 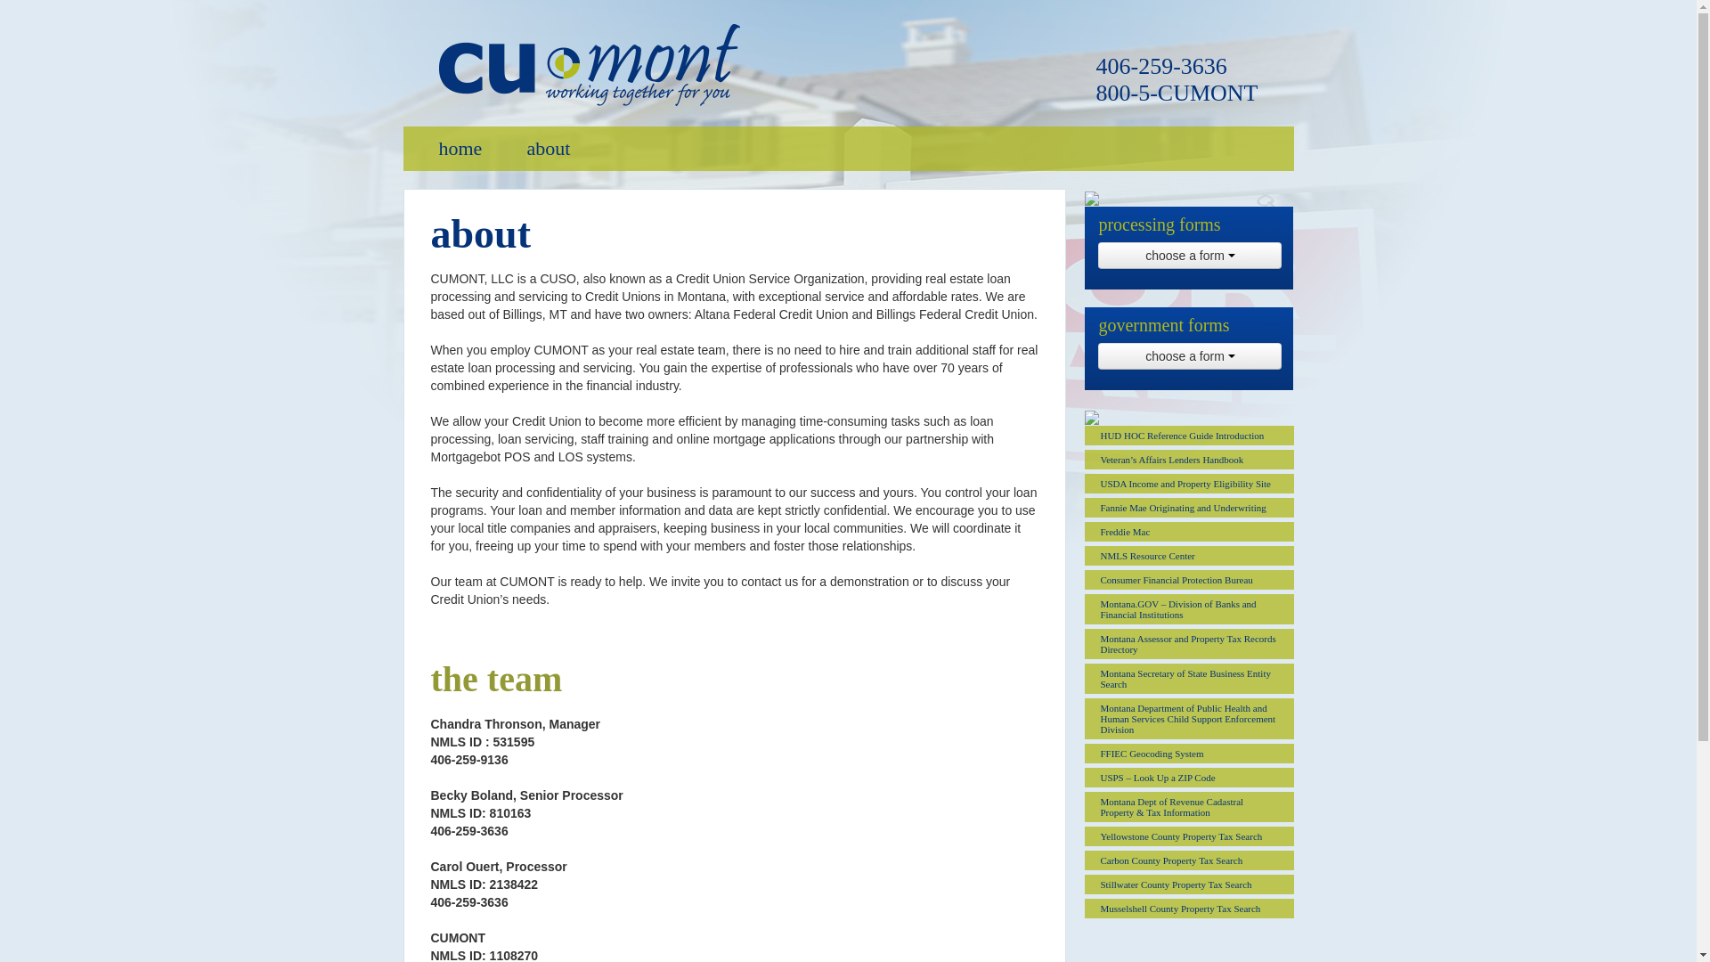 I want to click on about, so click(x=548, y=148).